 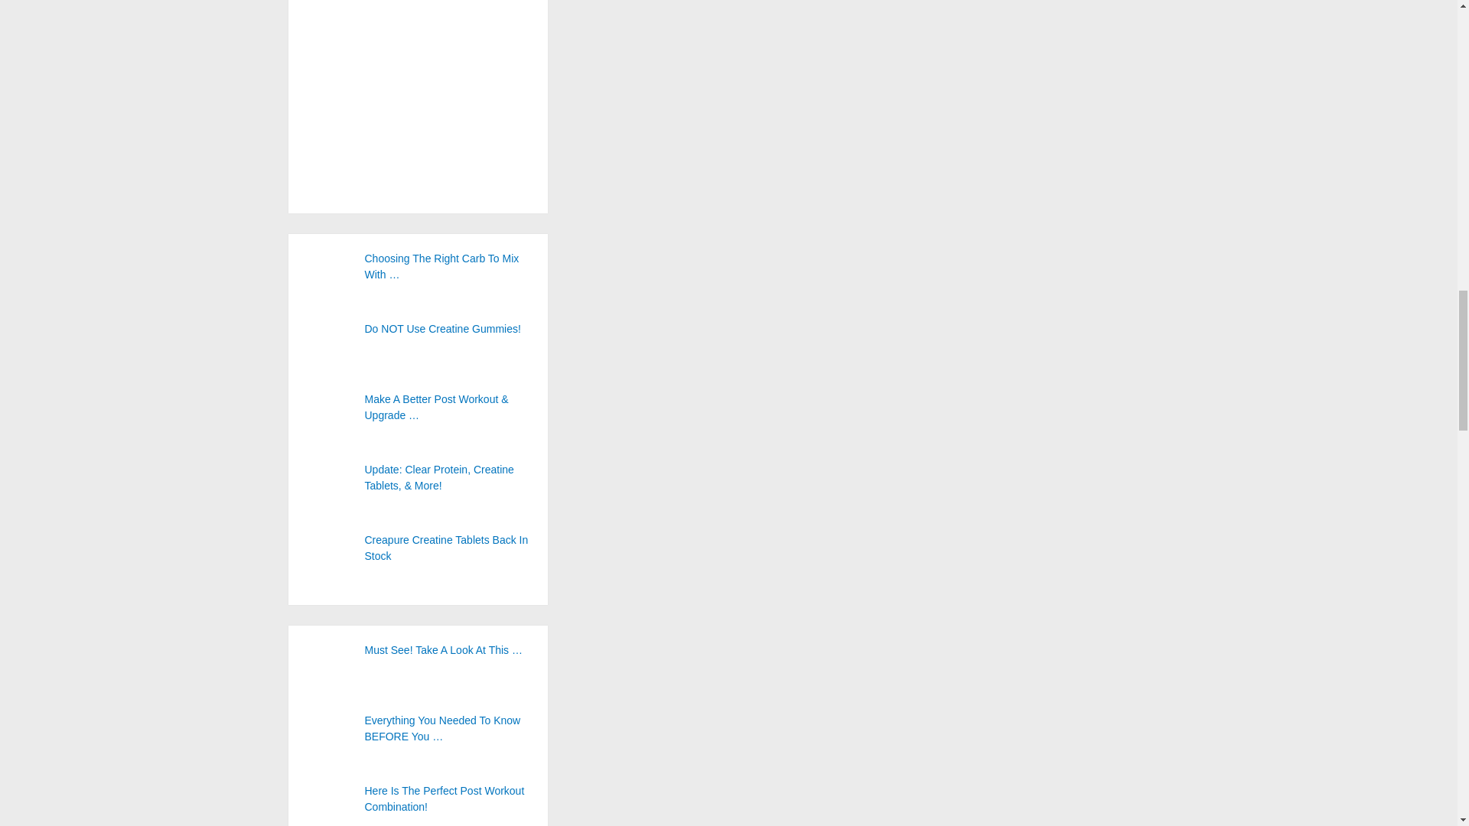 What do you see at coordinates (329, 277) in the screenshot?
I see `Choosing The Right Carb To Mix With Creatine` at bounding box center [329, 277].